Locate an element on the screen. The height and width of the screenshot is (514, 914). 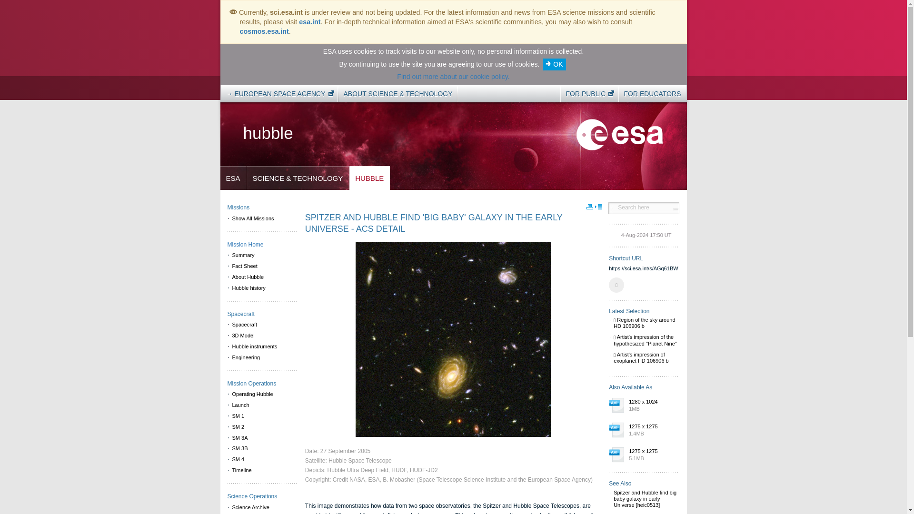
esa.int is located at coordinates (309, 22).